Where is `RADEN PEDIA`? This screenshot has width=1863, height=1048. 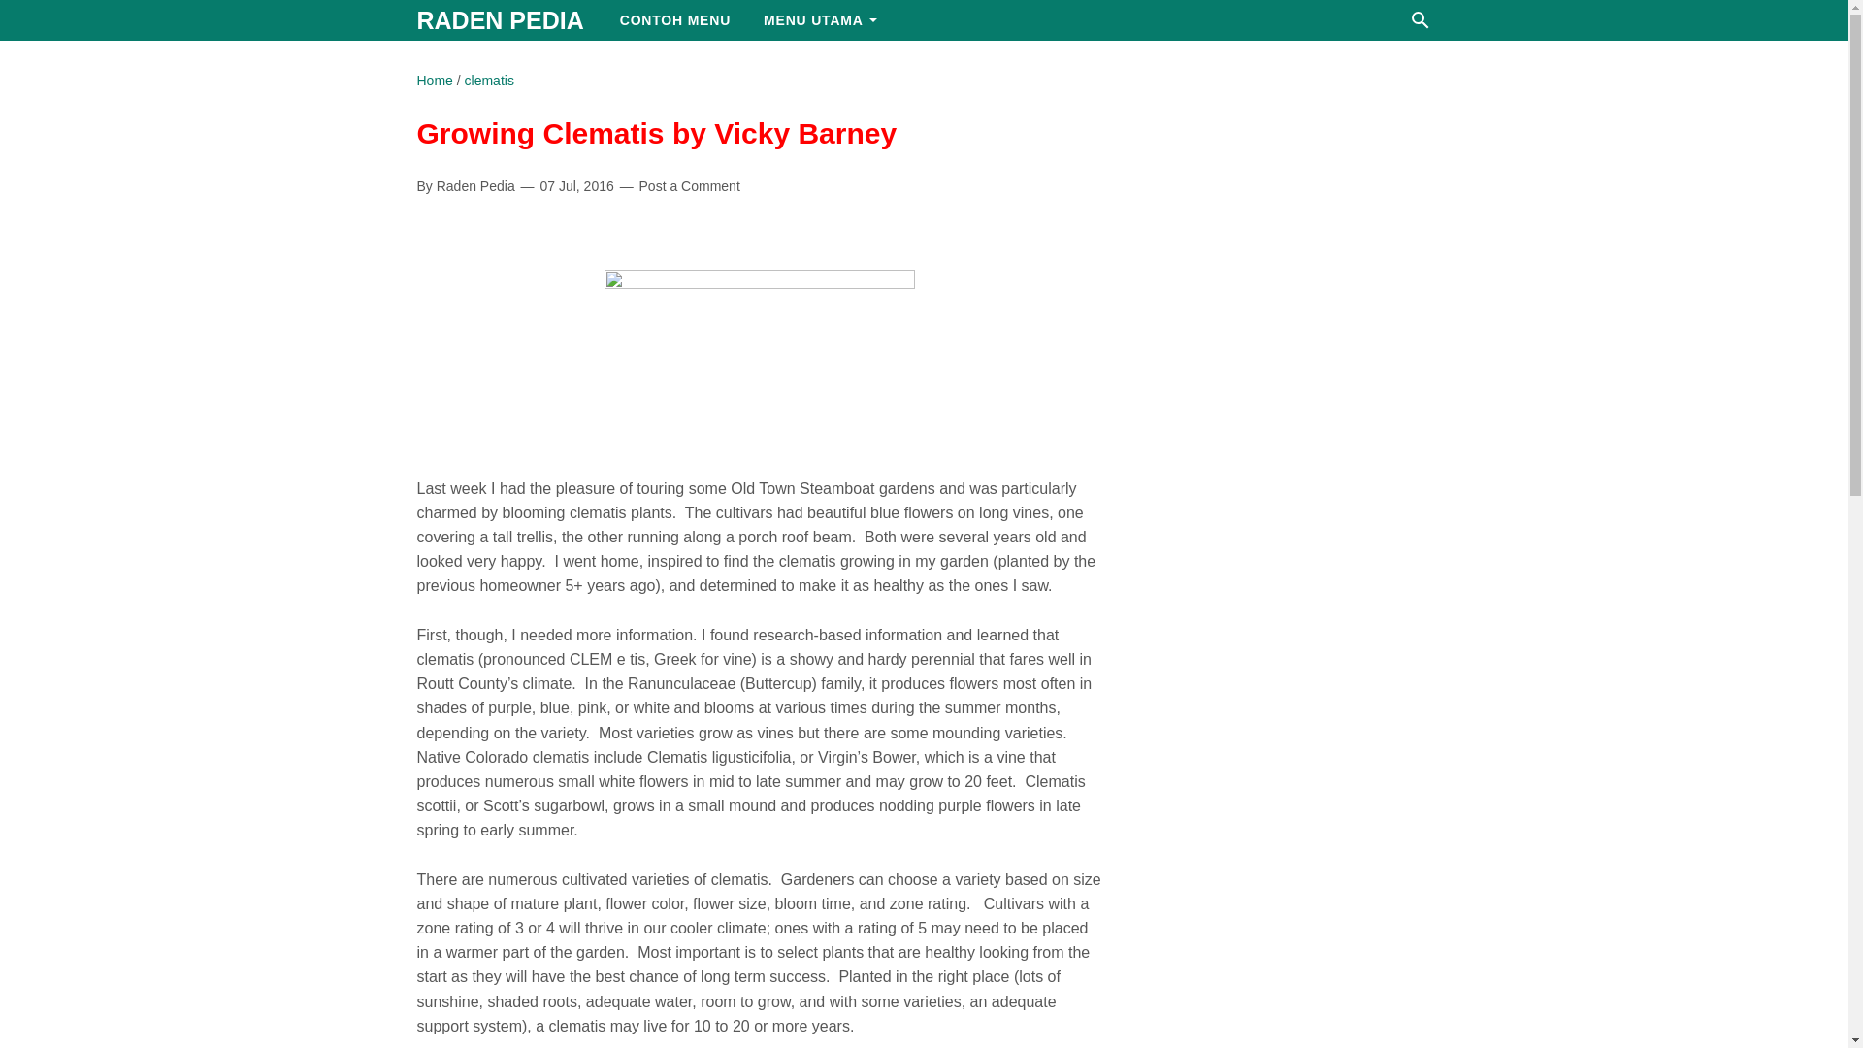
RADEN PEDIA is located at coordinates (501, 19).